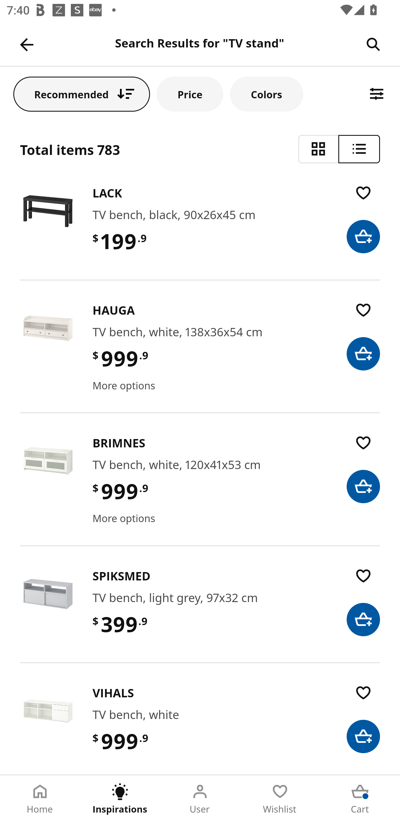  I want to click on Price, so click(190, 94).